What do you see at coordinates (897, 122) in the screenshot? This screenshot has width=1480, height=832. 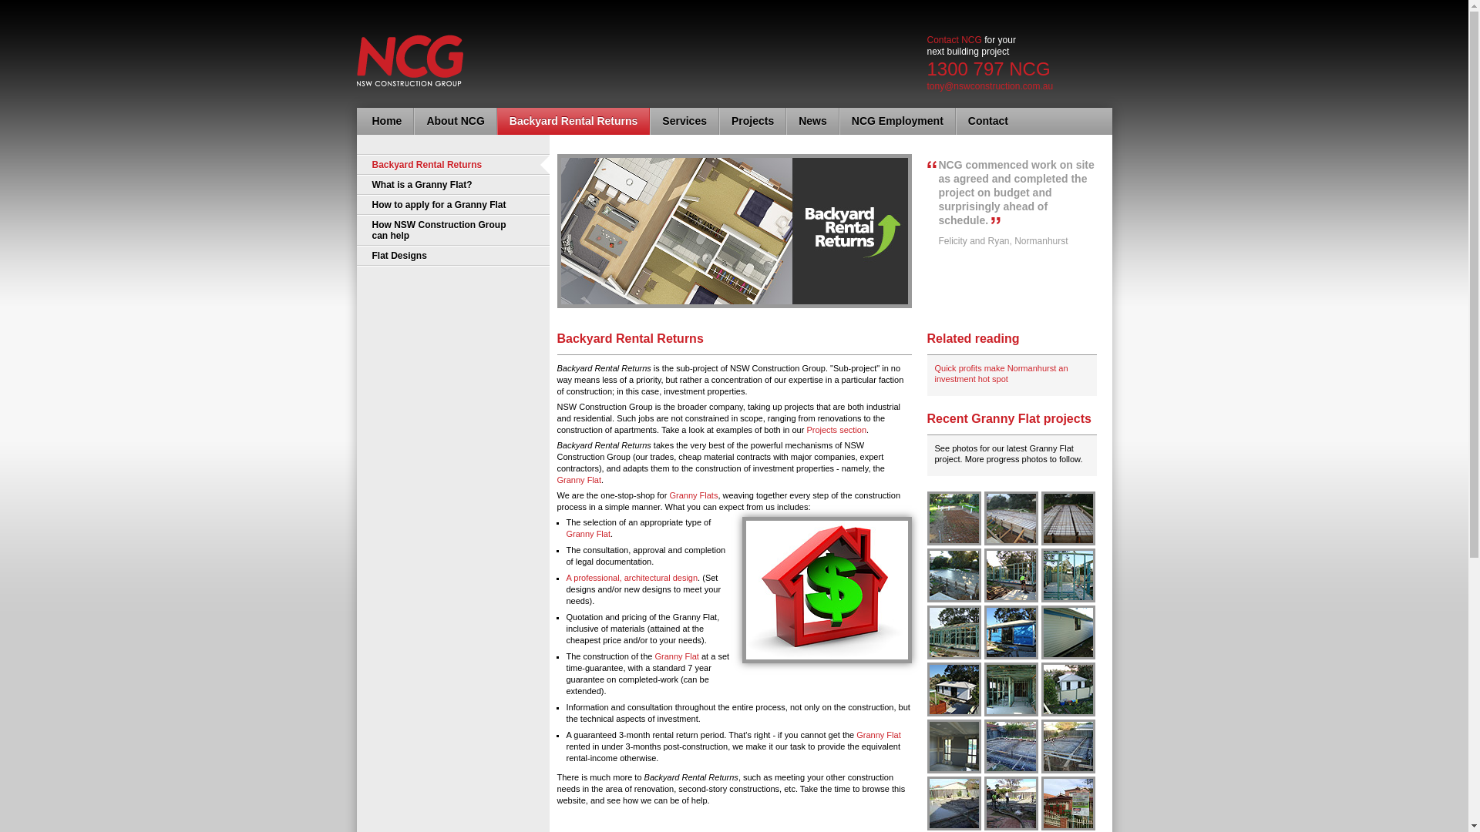 I see `NCG Employment` at bounding box center [897, 122].